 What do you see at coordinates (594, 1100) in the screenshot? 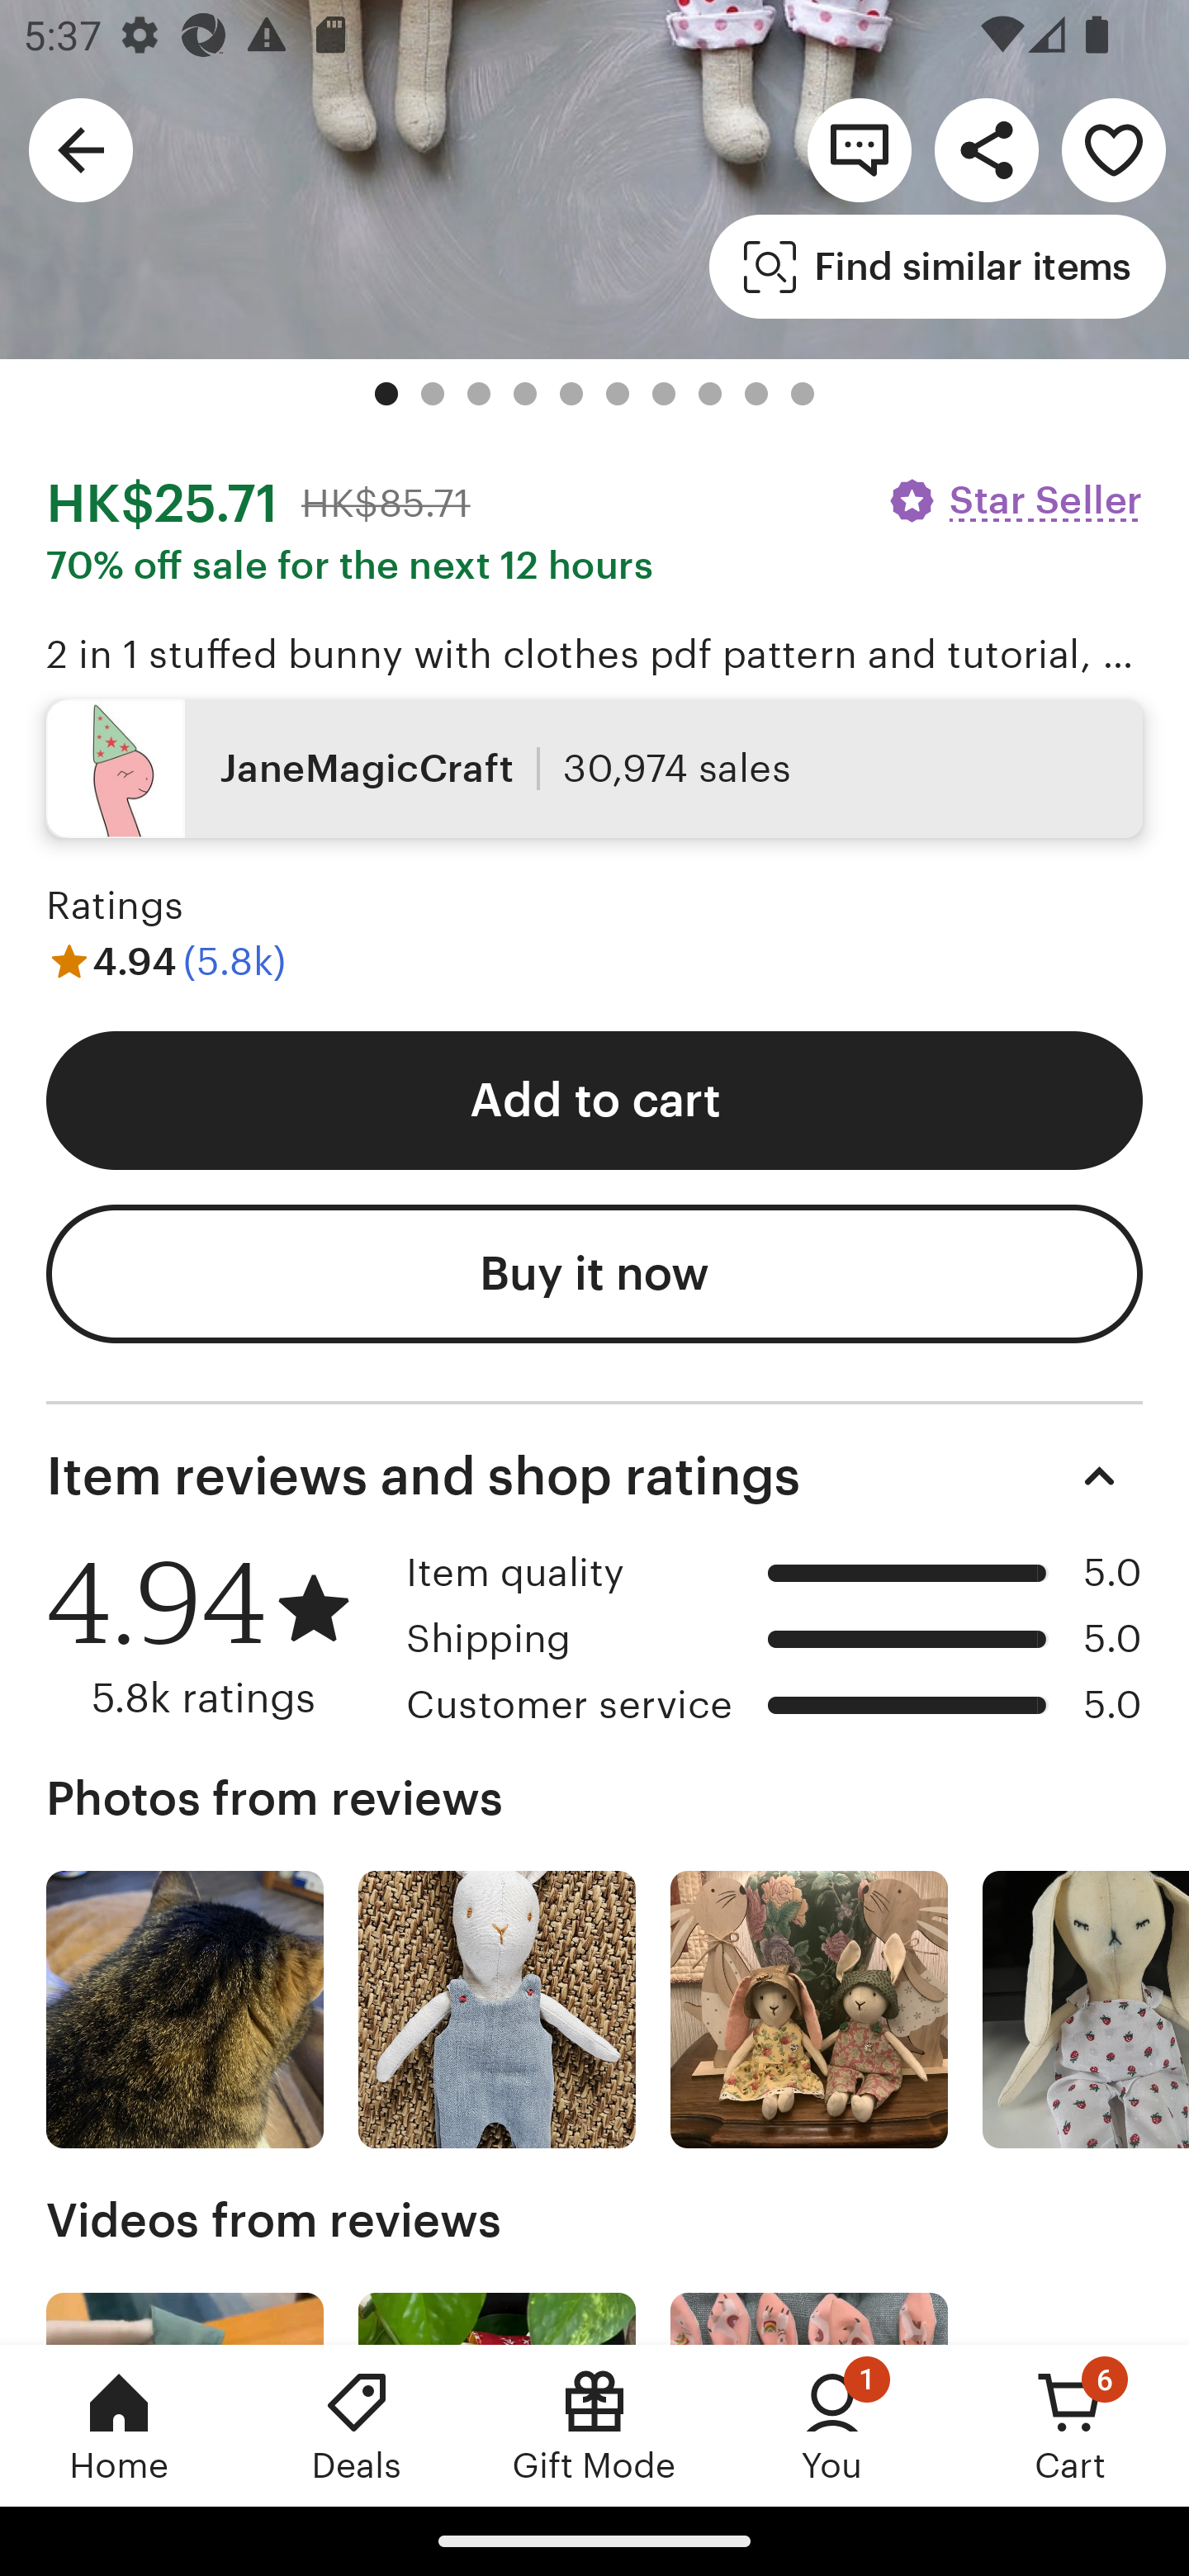
I see `Add to cart` at bounding box center [594, 1100].